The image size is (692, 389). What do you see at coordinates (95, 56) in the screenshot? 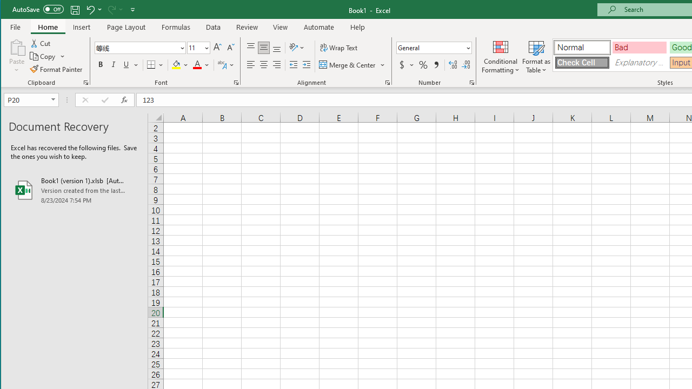
I see `Table` at bounding box center [95, 56].